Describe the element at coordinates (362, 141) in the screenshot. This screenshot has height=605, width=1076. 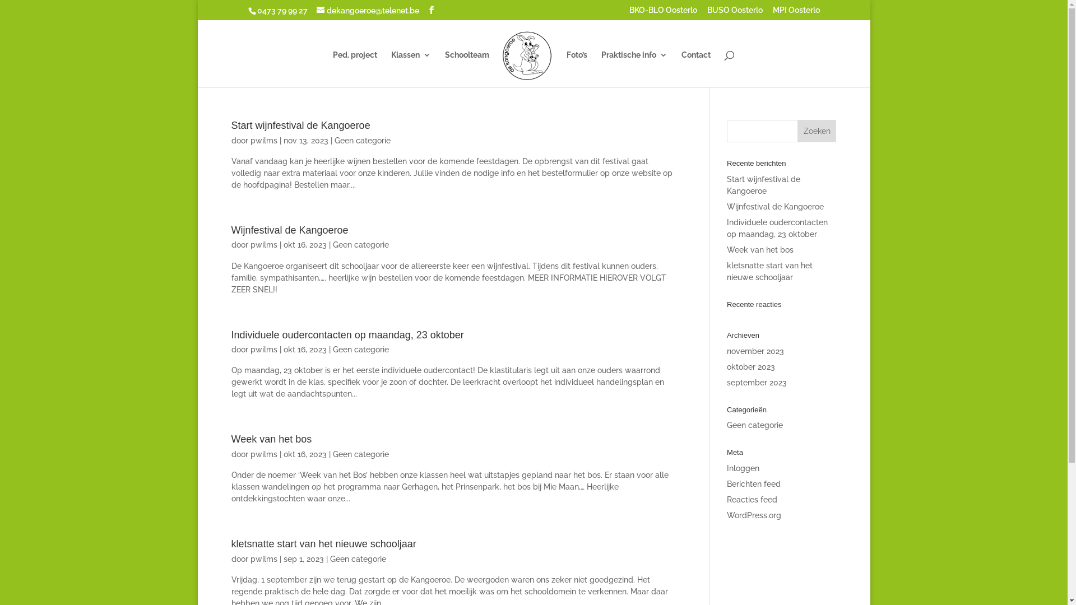
I see `Geen categorie` at that location.